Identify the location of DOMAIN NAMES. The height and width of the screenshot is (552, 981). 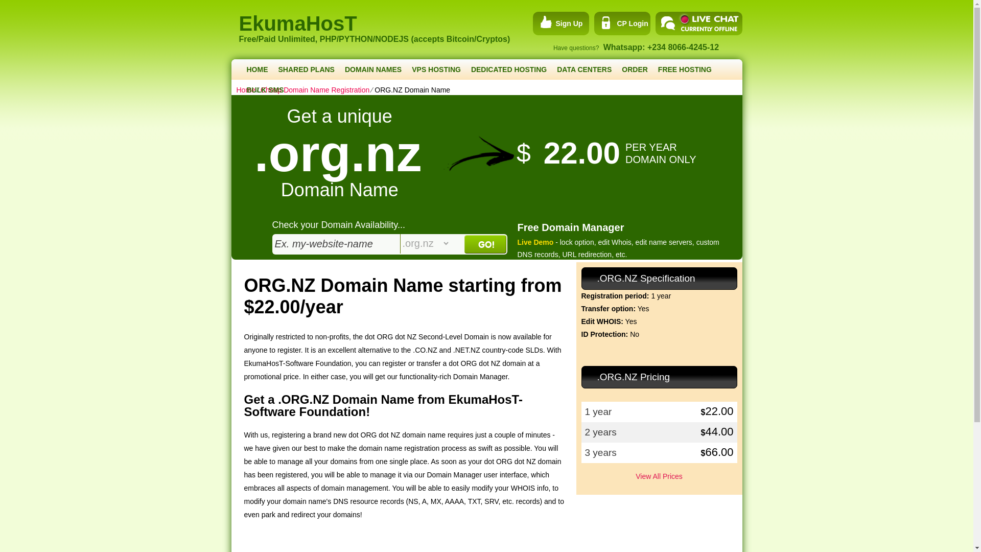
(373, 69).